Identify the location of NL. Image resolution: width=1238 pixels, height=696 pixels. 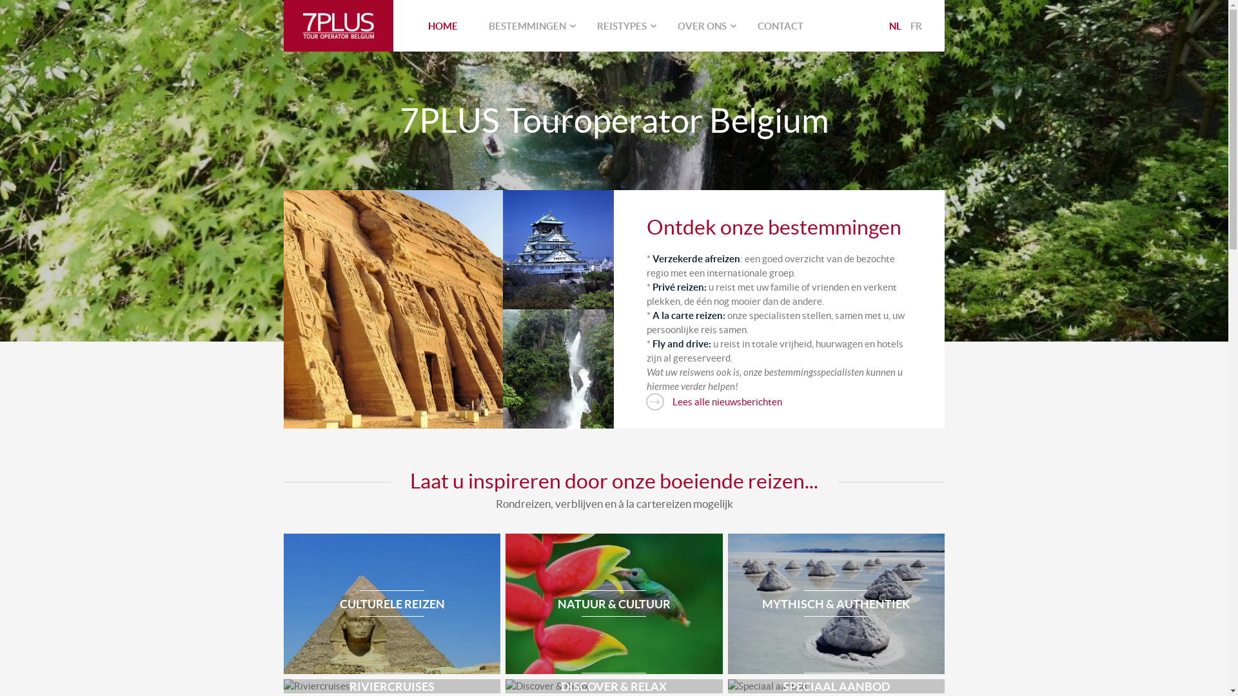
(895, 26).